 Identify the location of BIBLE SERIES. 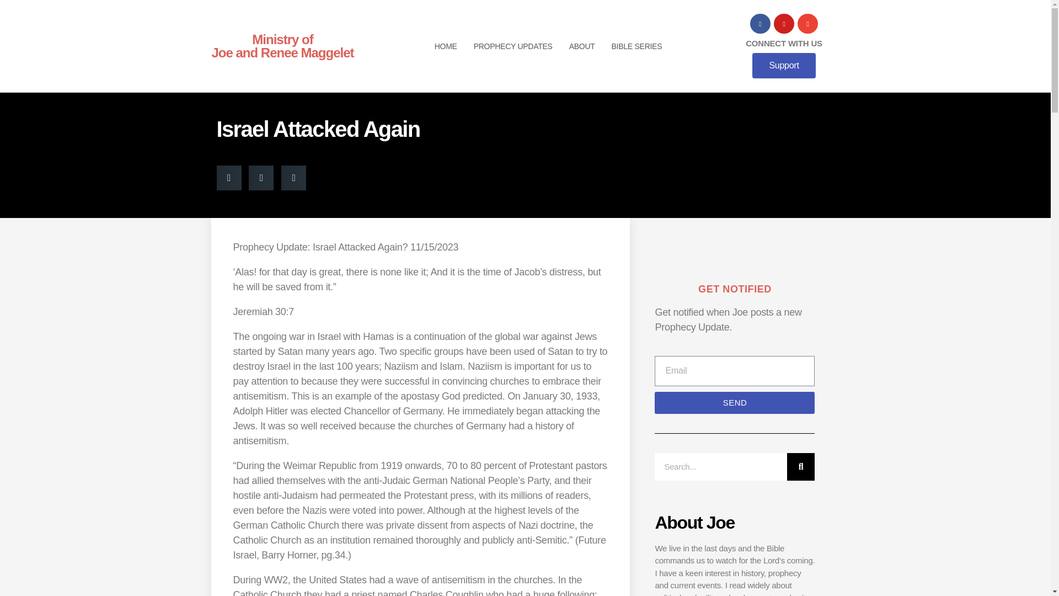
(282, 46).